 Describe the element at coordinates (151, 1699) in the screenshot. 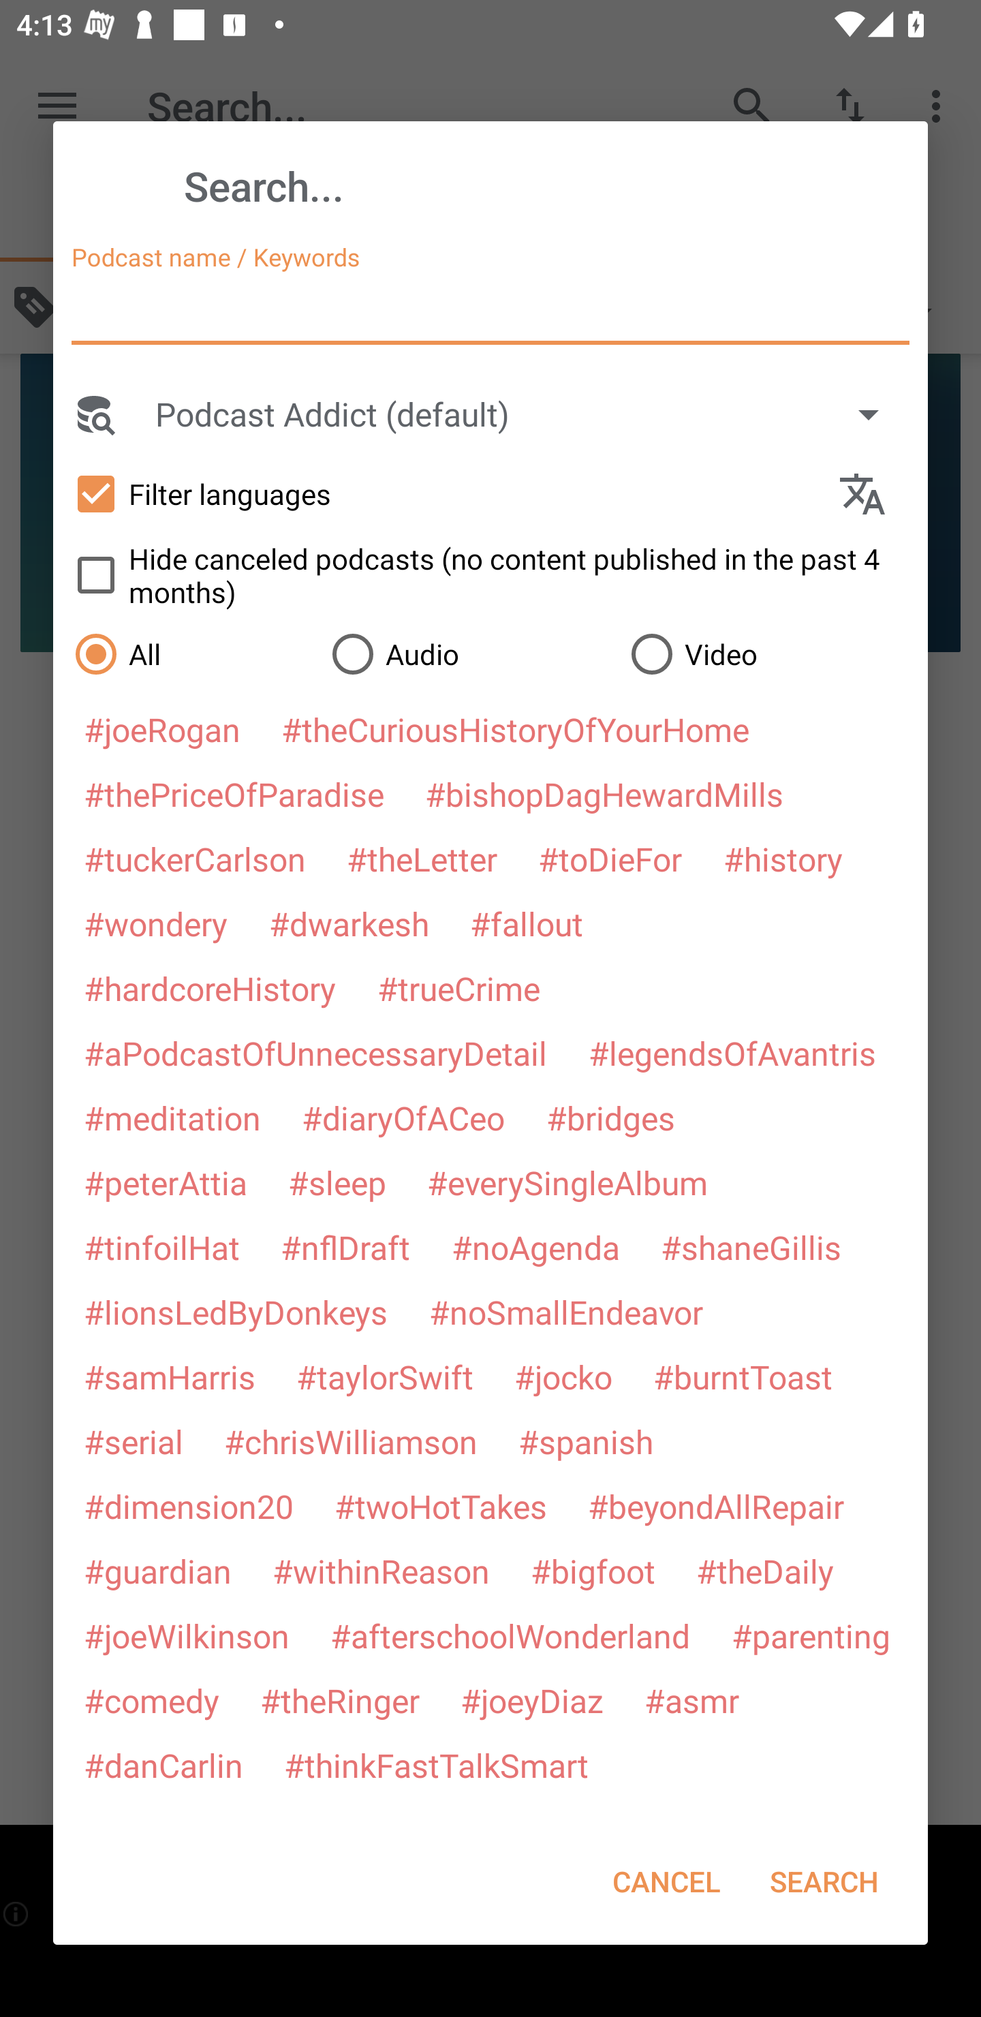

I see `#comedy` at that location.